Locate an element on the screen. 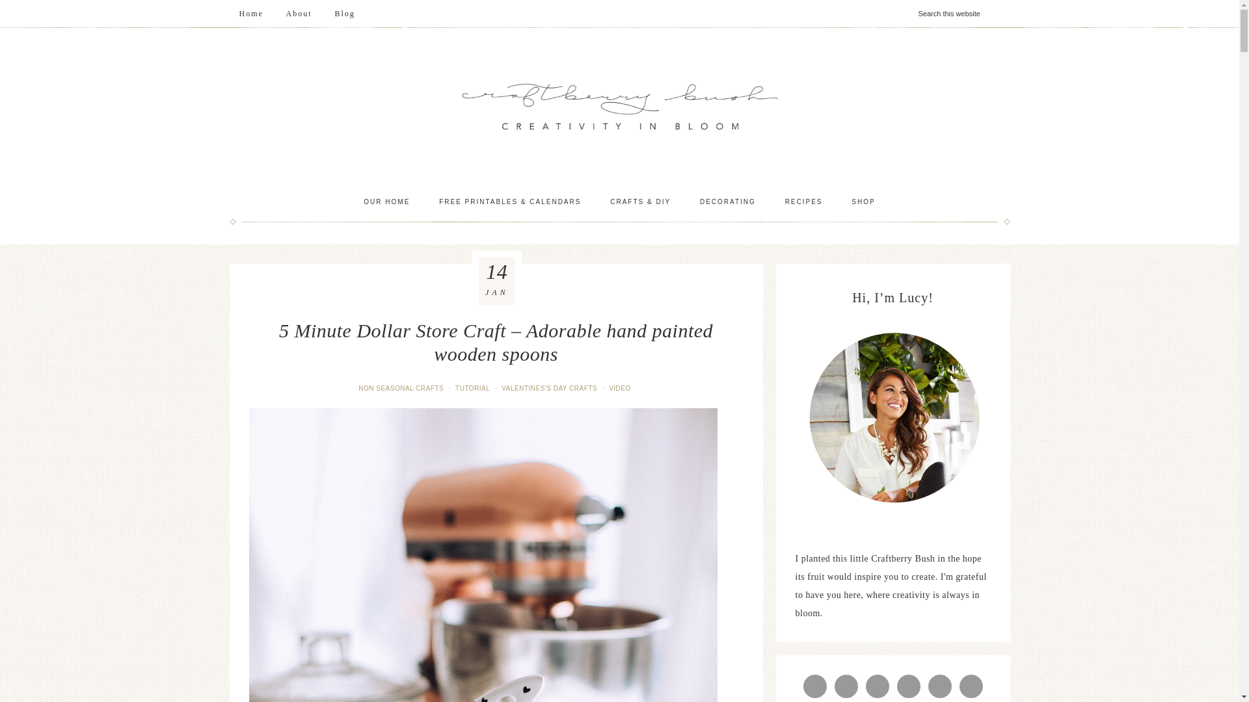 The image size is (1249, 702). Blog is located at coordinates (345, 14).